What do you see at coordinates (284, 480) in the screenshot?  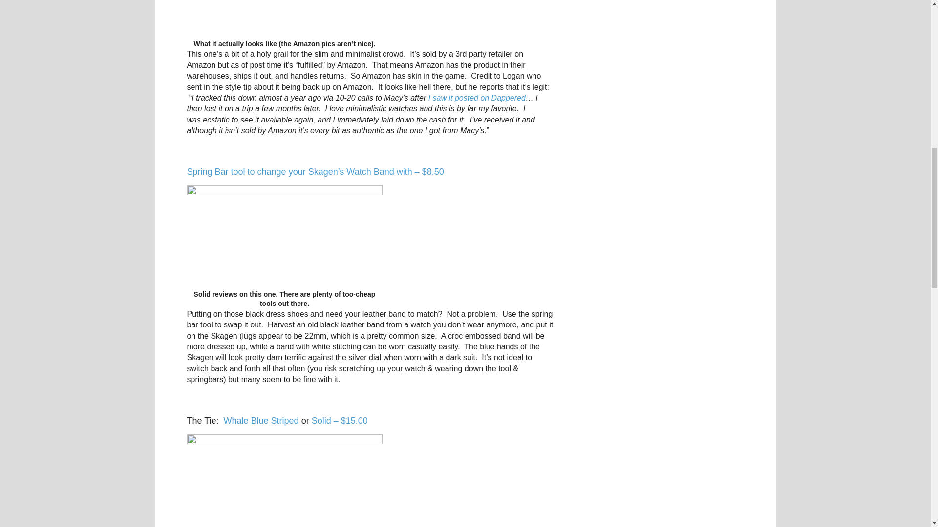 I see `Whale Blue Tie` at bounding box center [284, 480].